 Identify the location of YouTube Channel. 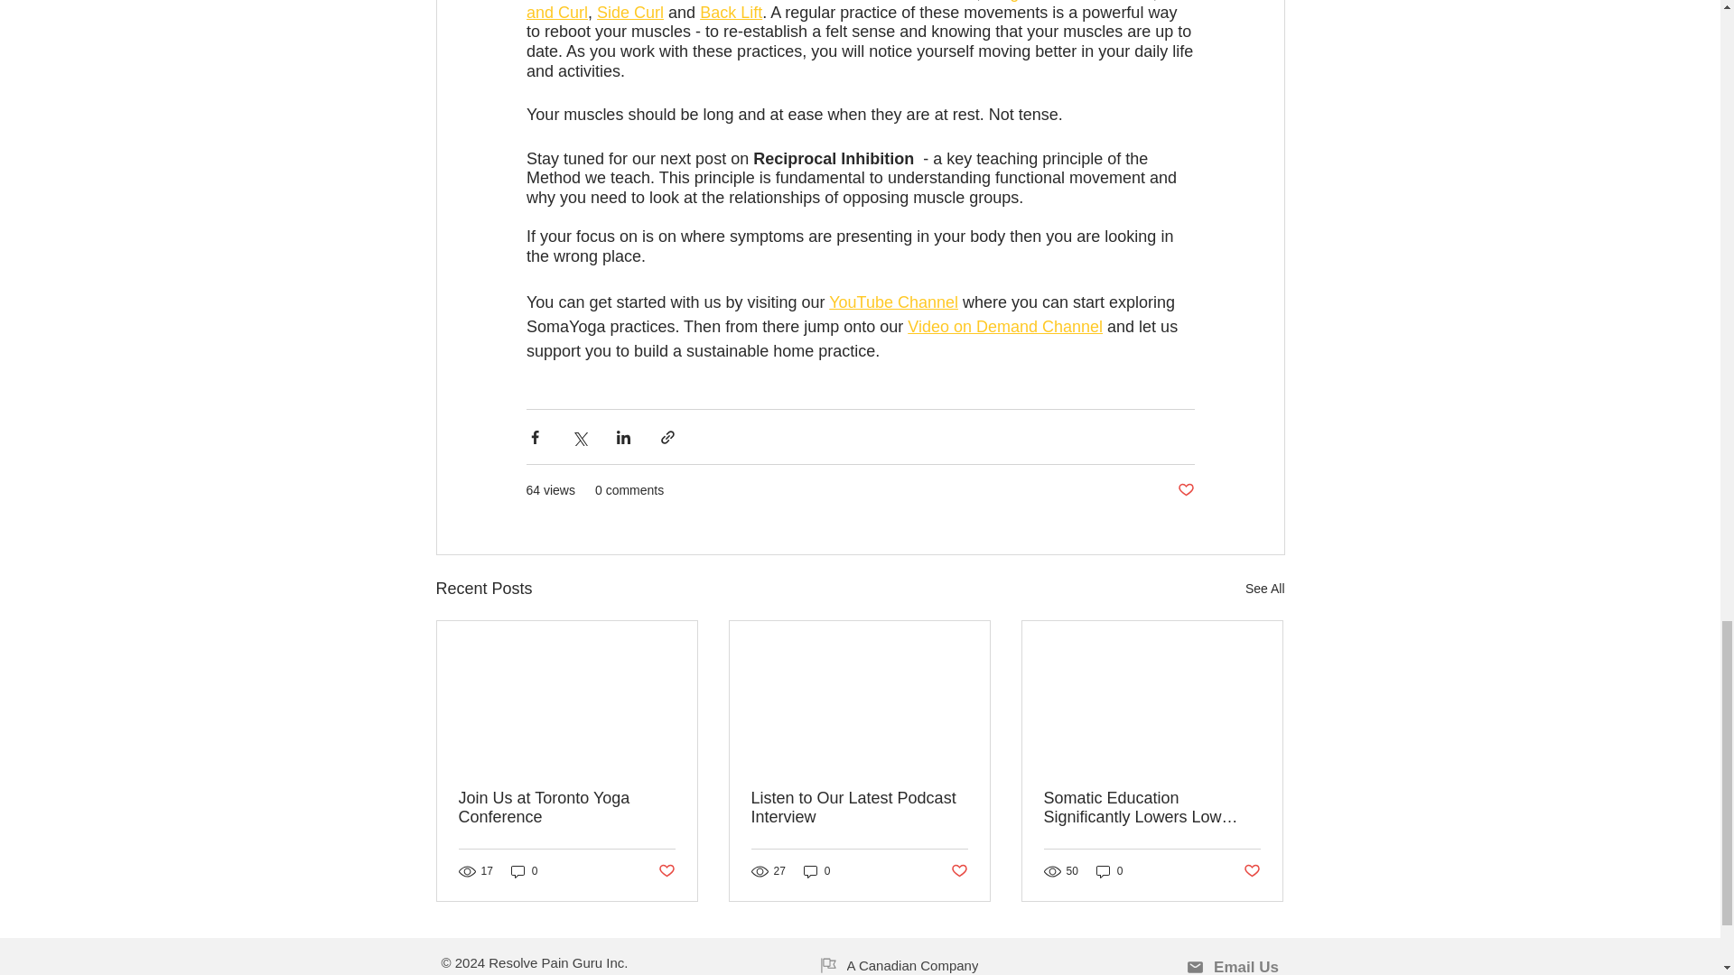
(893, 302).